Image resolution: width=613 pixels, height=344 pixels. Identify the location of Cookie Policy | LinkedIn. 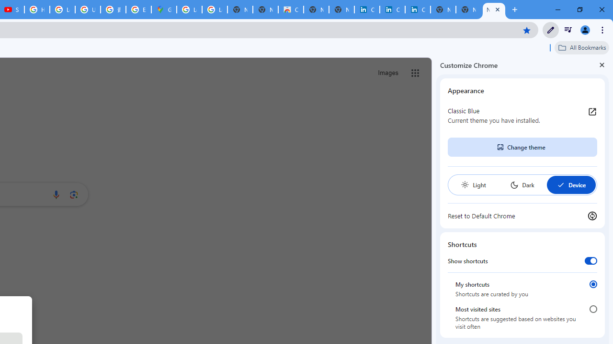
(367, 10).